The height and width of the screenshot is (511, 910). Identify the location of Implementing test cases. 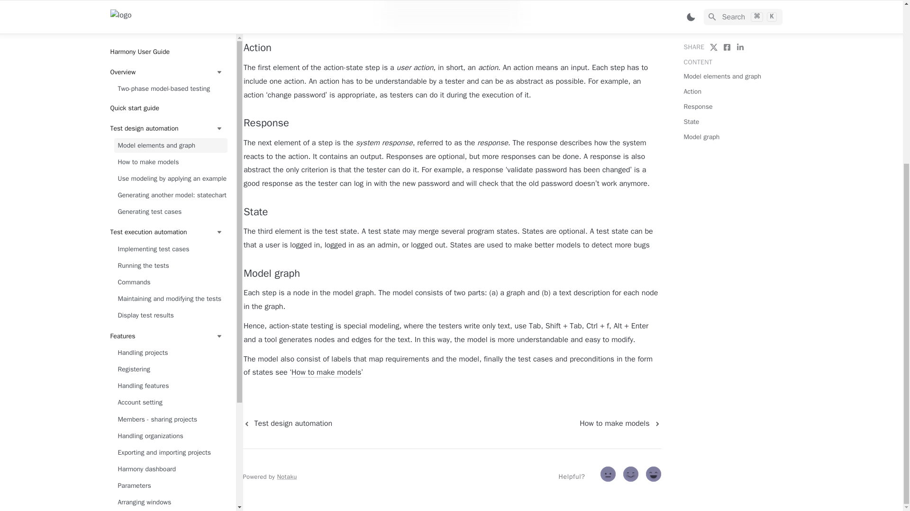
(170, 13).